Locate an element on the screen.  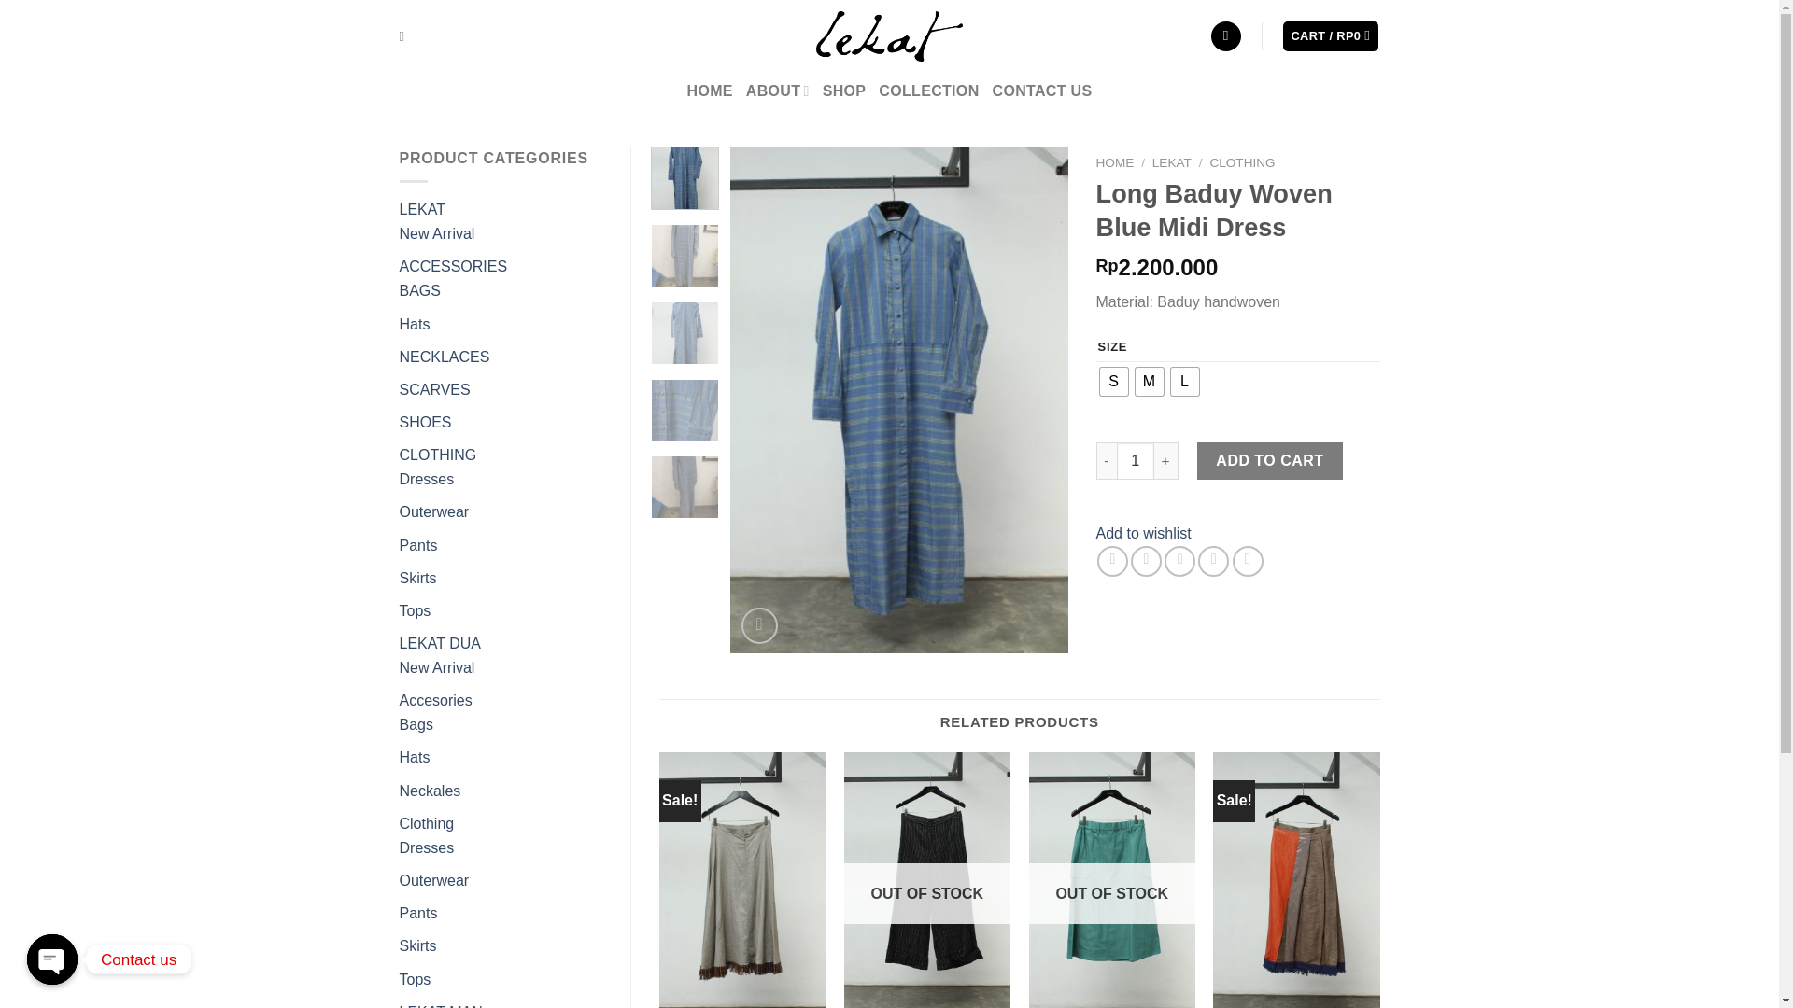
1 is located at coordinates (1136, 461).